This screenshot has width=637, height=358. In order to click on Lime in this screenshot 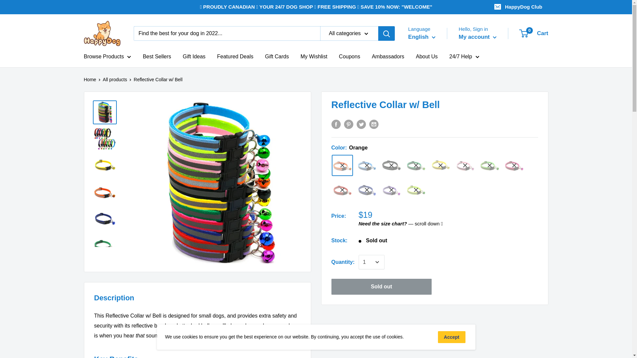, I will do `click(416, 190)`.